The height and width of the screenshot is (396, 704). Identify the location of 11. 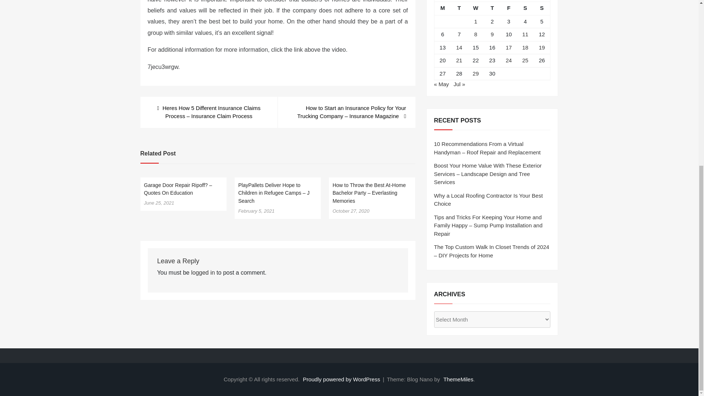
(525, 34).